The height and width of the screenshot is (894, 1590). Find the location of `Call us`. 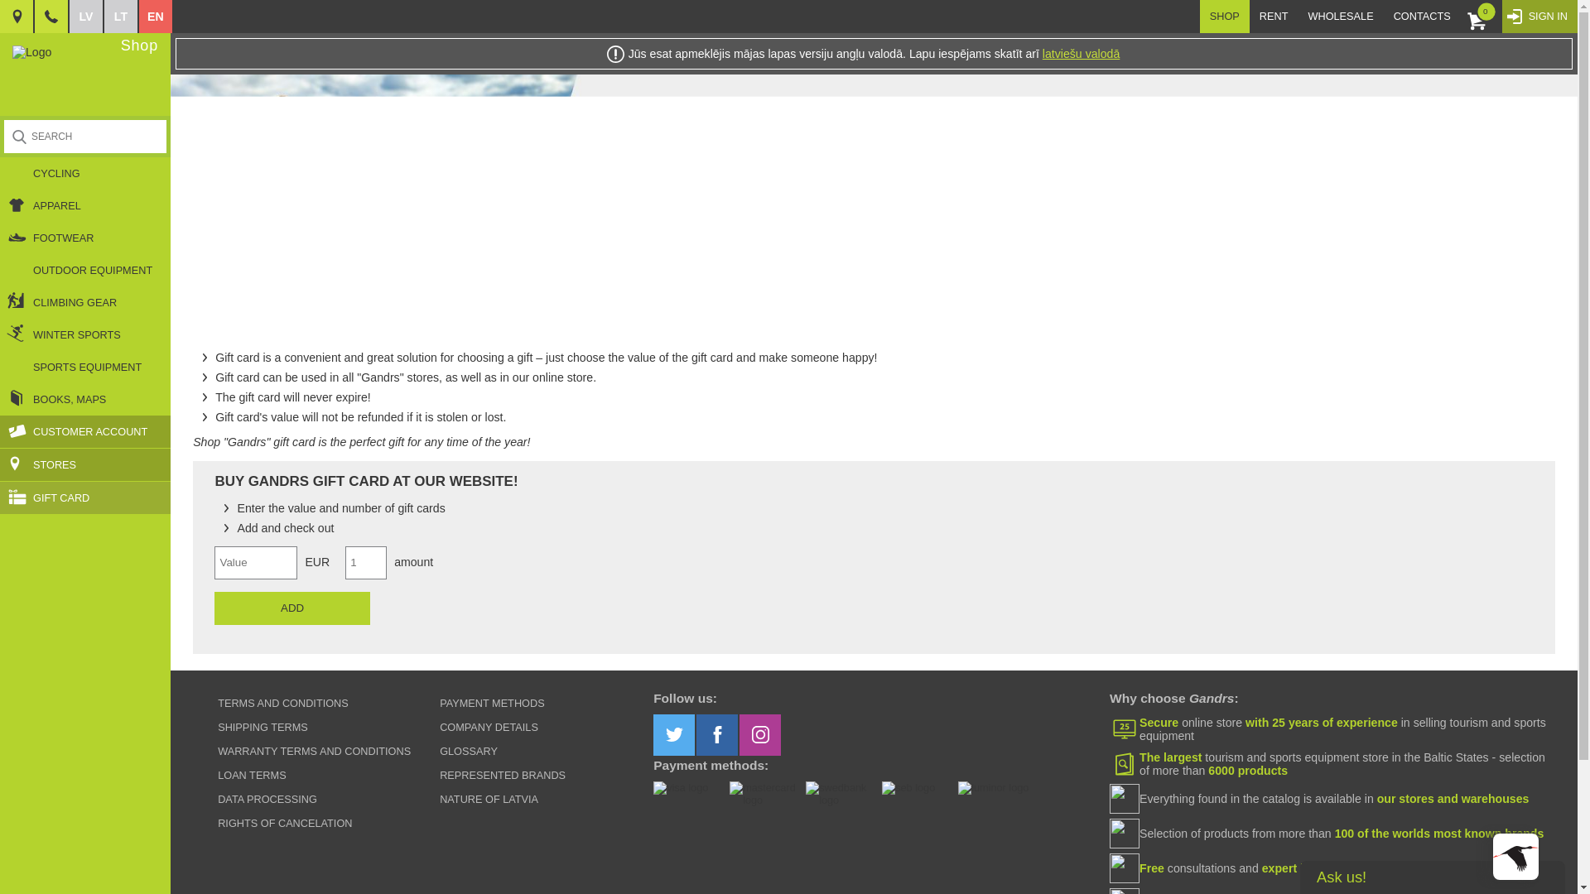

Call us is located at coordinates (51, 17).